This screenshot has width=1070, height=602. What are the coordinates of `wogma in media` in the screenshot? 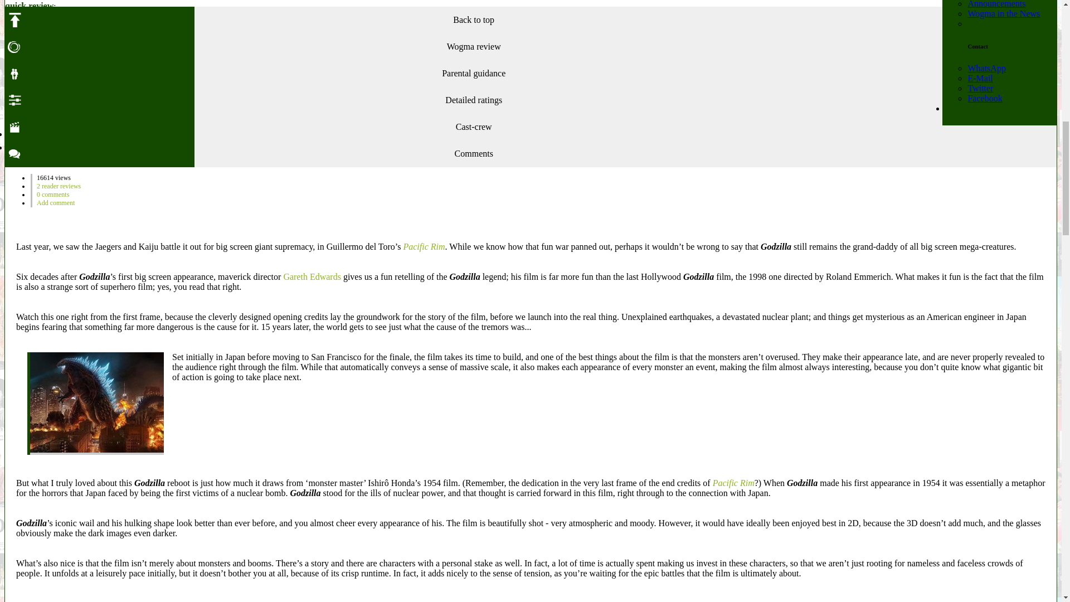 It's located at (1003, 13).